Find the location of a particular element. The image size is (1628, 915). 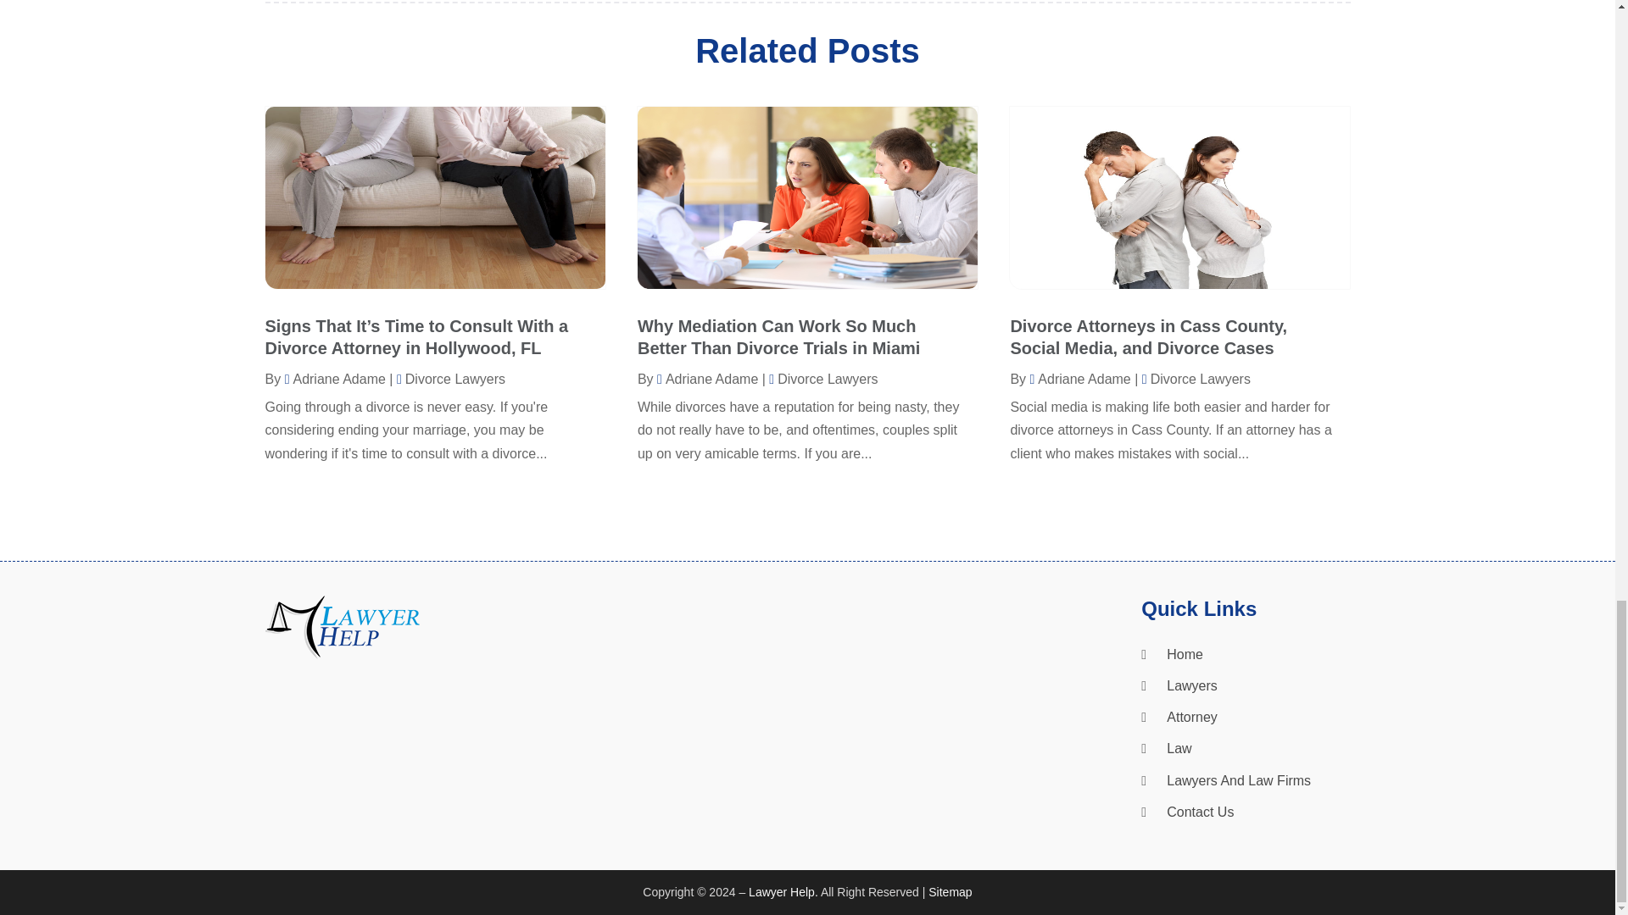

Posts by Adriane Adame is located at coordinates (1079, 378).